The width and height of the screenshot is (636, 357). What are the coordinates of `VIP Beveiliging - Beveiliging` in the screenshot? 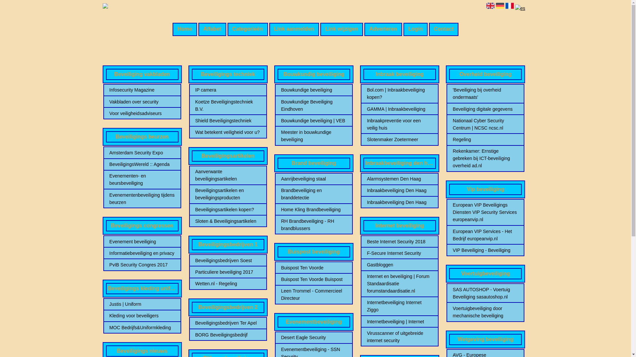 It's located at (486, 250).